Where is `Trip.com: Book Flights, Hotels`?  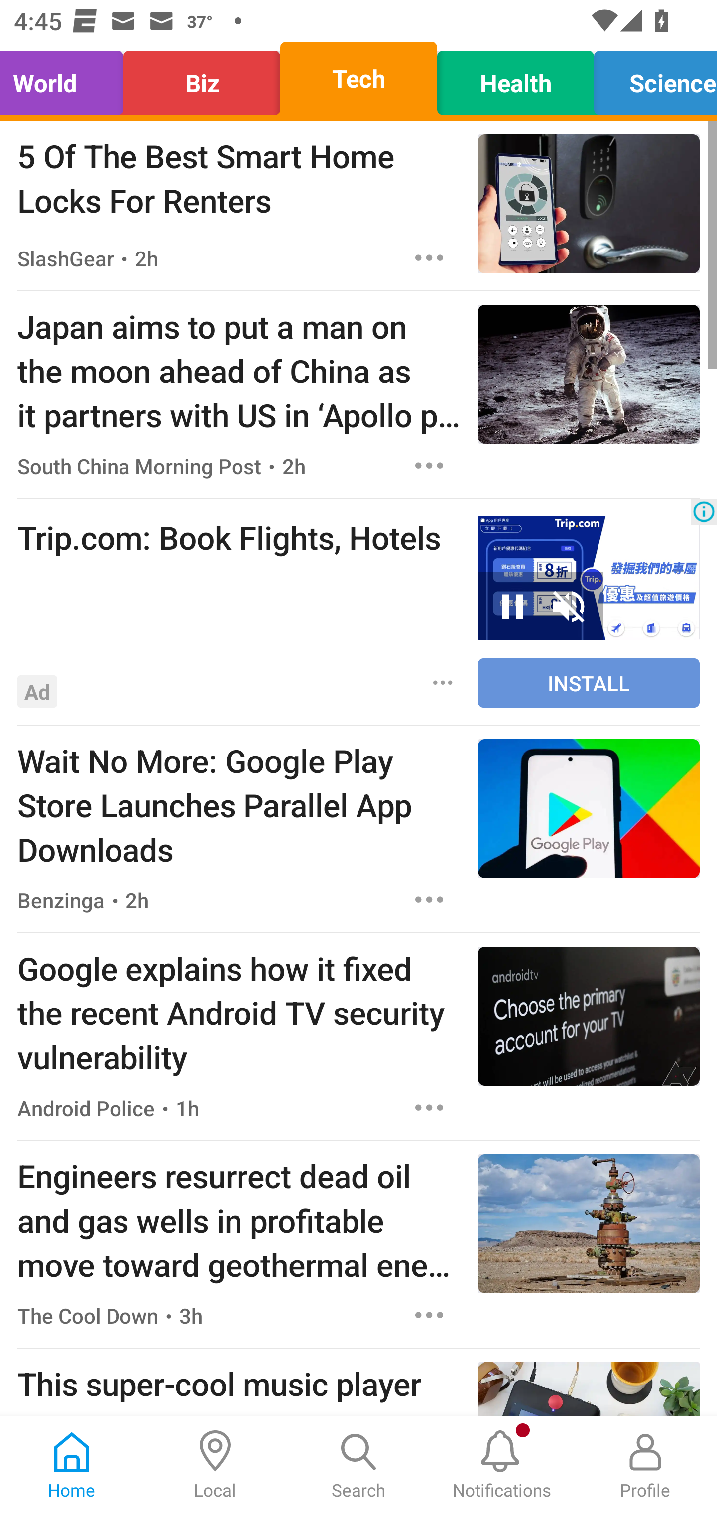
Trip.com: Book Flights, Hotels is located at coordinates (239, 537).